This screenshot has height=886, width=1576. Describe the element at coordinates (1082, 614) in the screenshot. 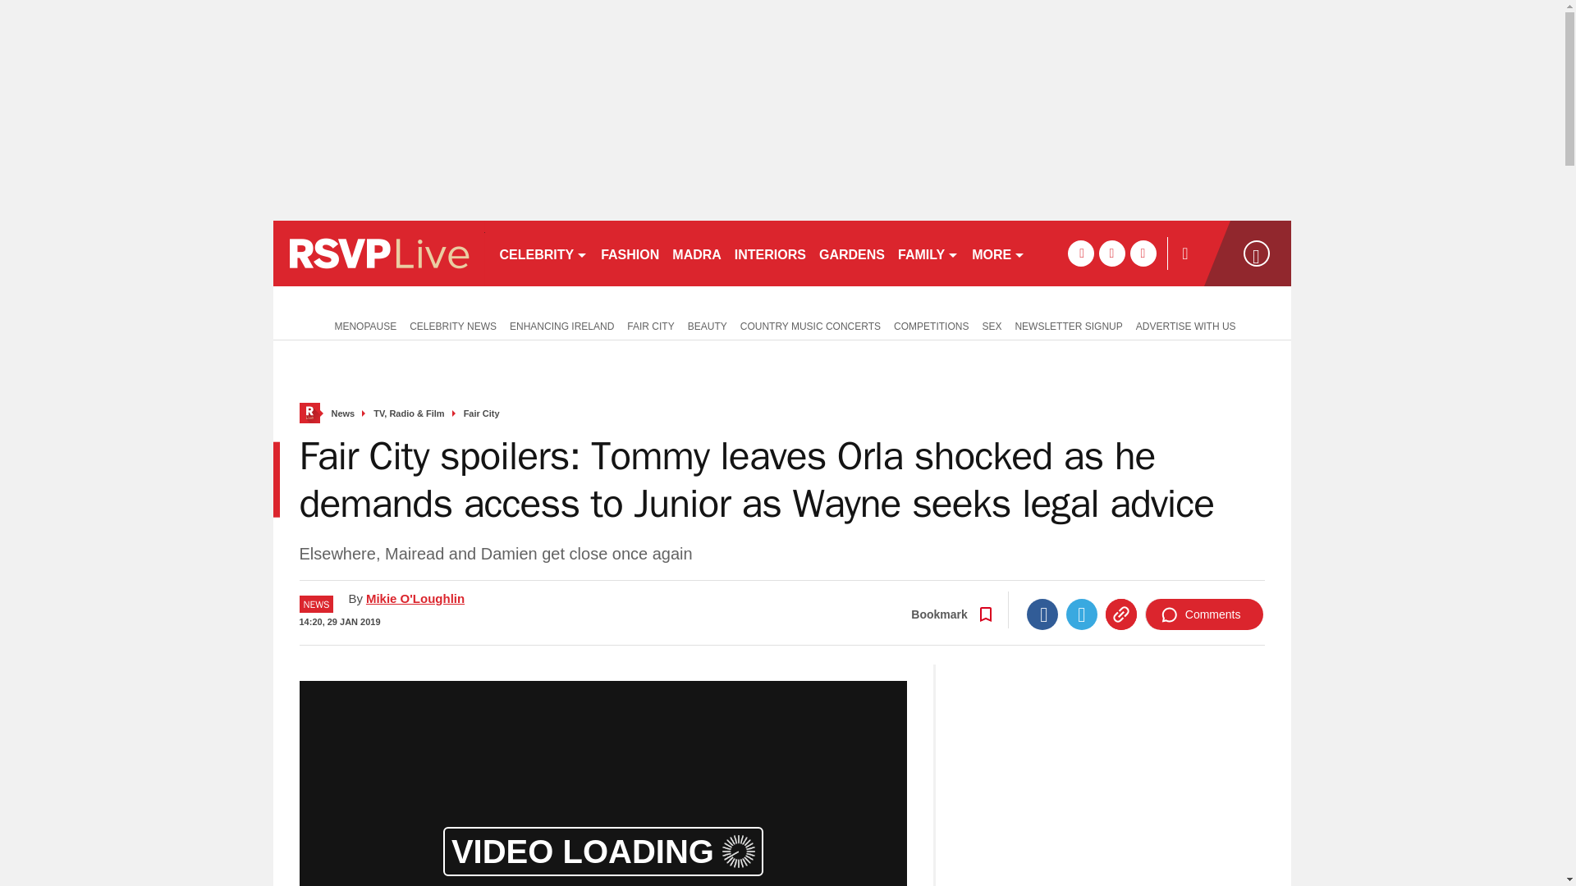

I see `Twitter` at that location.